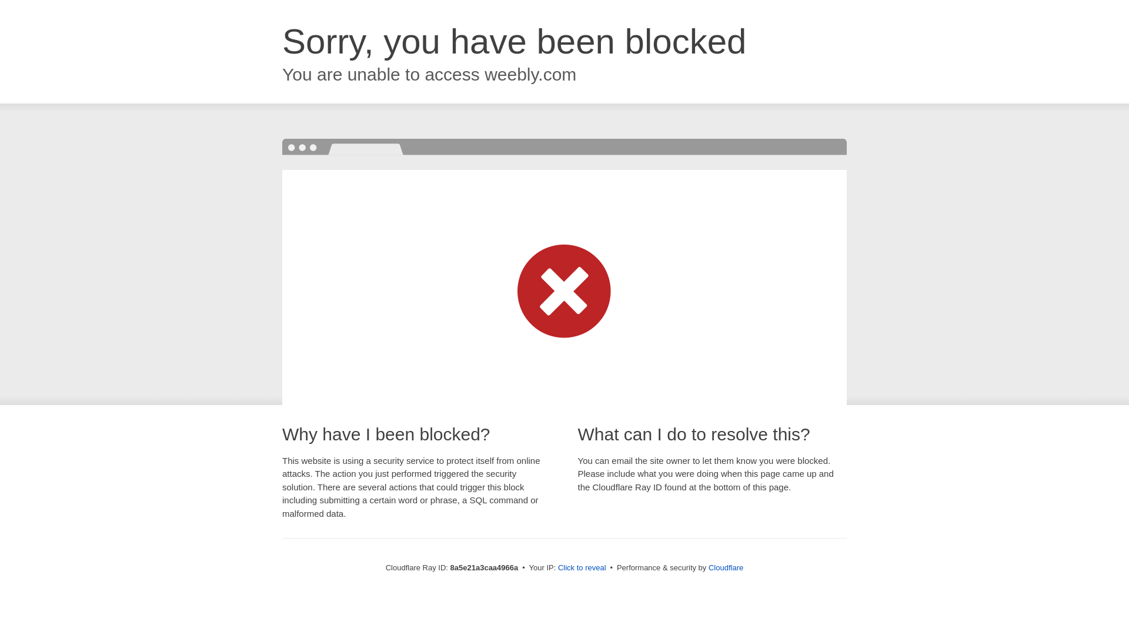 The width and height of the screenshot is (1129, 635). I want to click on Click to reveal, so click(582, 568).